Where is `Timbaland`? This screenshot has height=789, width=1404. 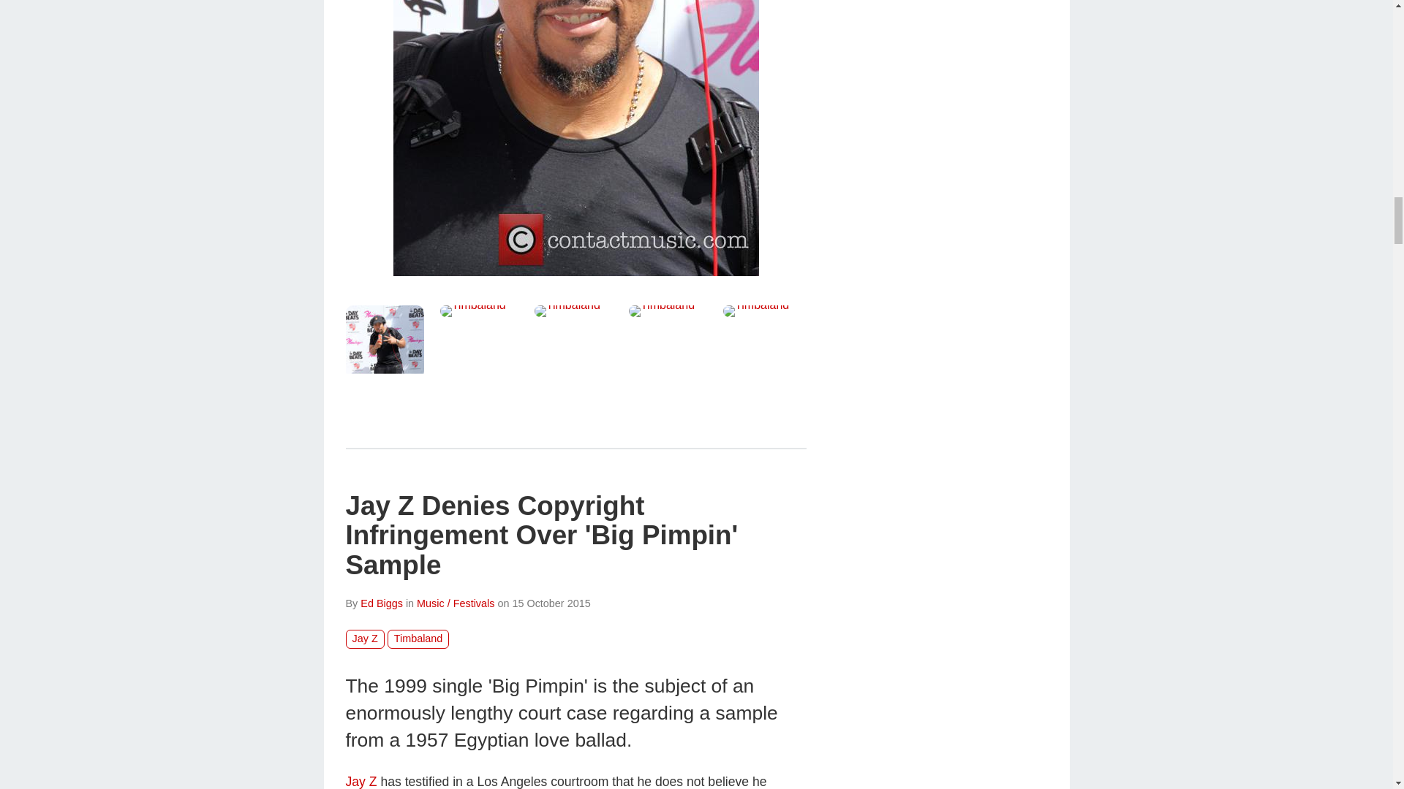
Timbaland is located at coordinates (573, 311).